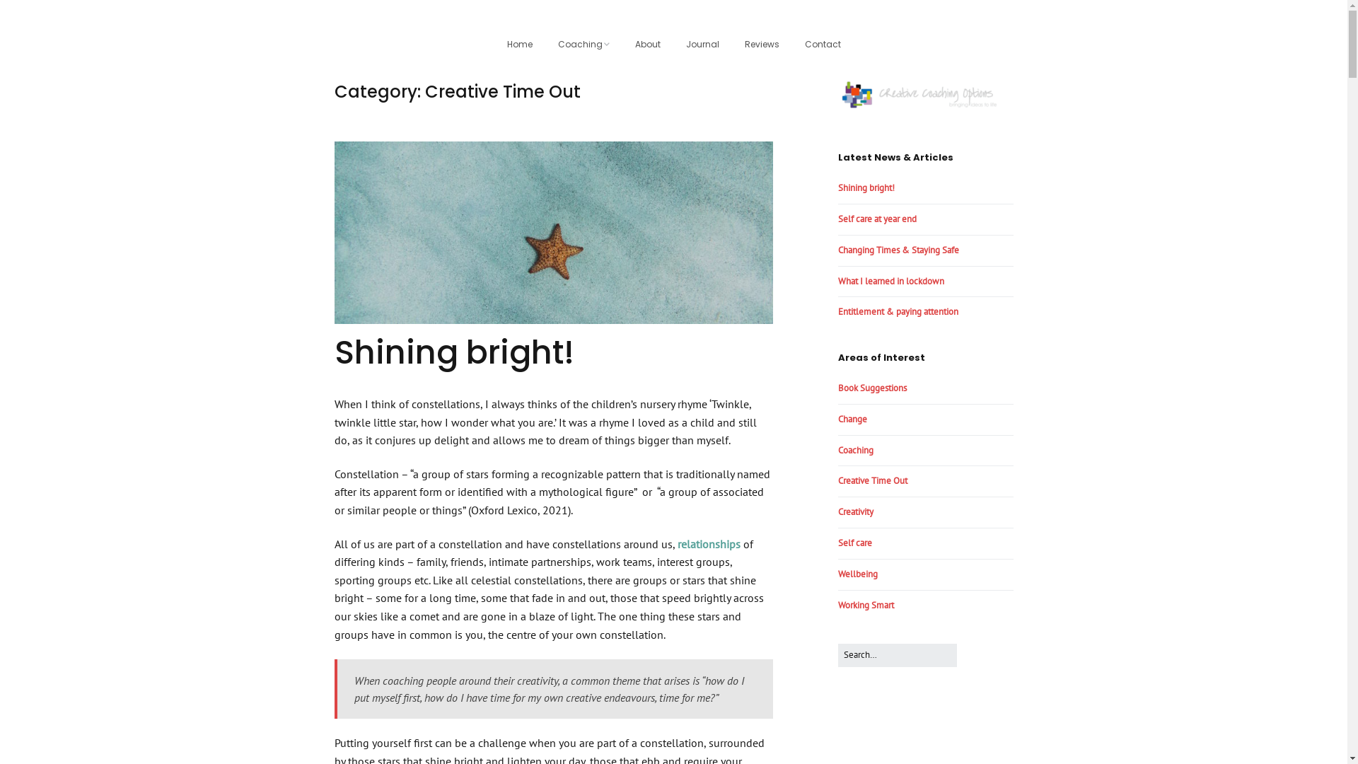 The height and width of the screenshot is (764, 1358). Describe the element at coordinates (761, 45) in the screenshot. I see `Reviews` at that location.